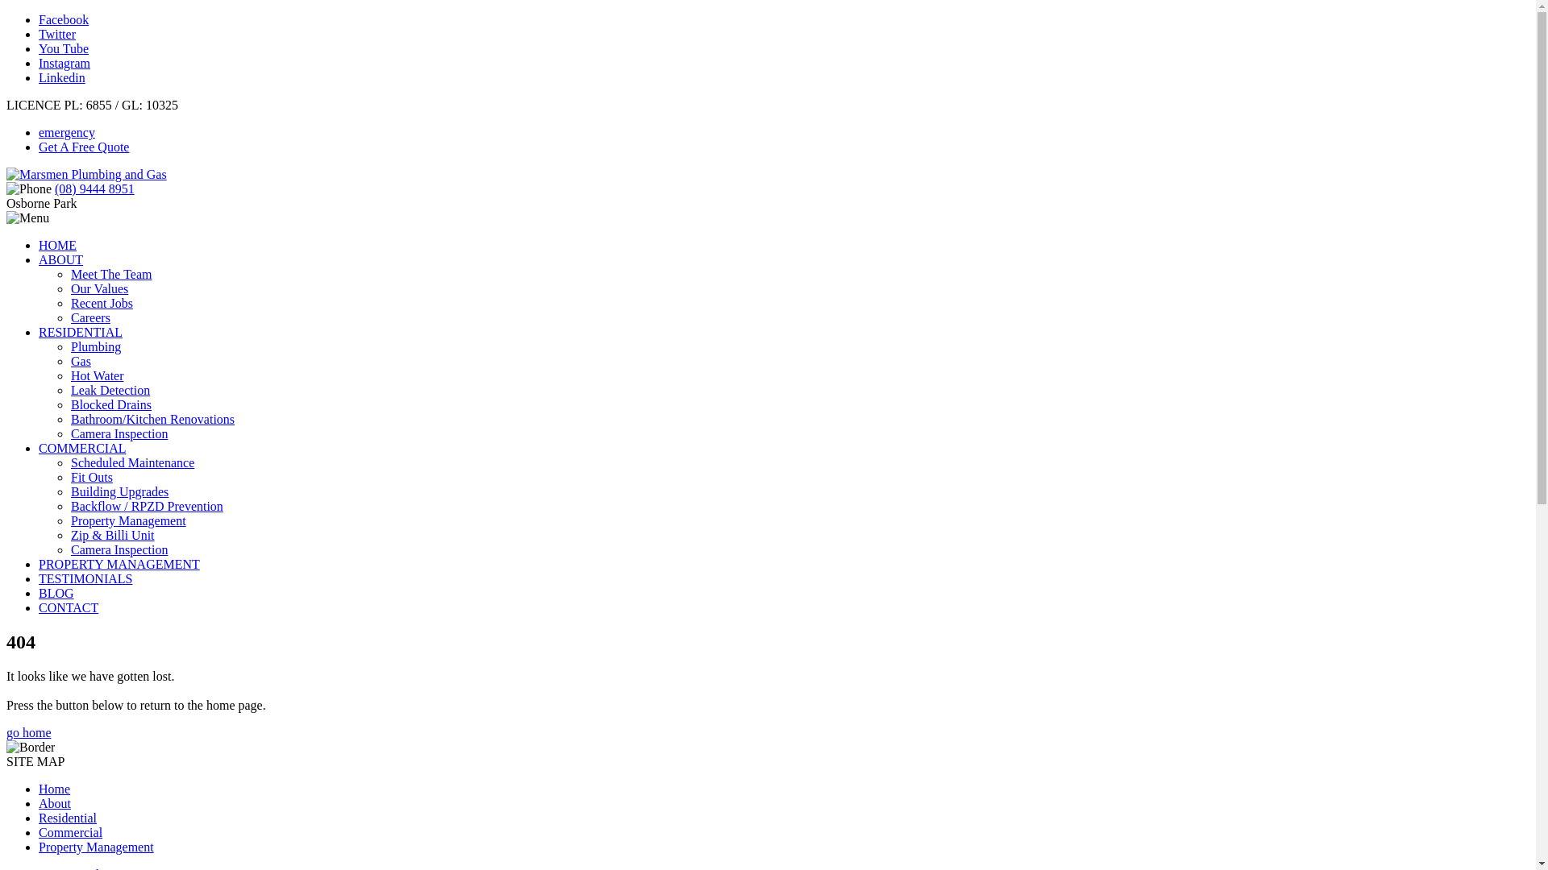 This screenshot has width=1548, height=870. What do you see at coordinates (87, 175) in the screenshot?
I see `Marsmen Plumbing and Gas` at bounding box center [87, 175].